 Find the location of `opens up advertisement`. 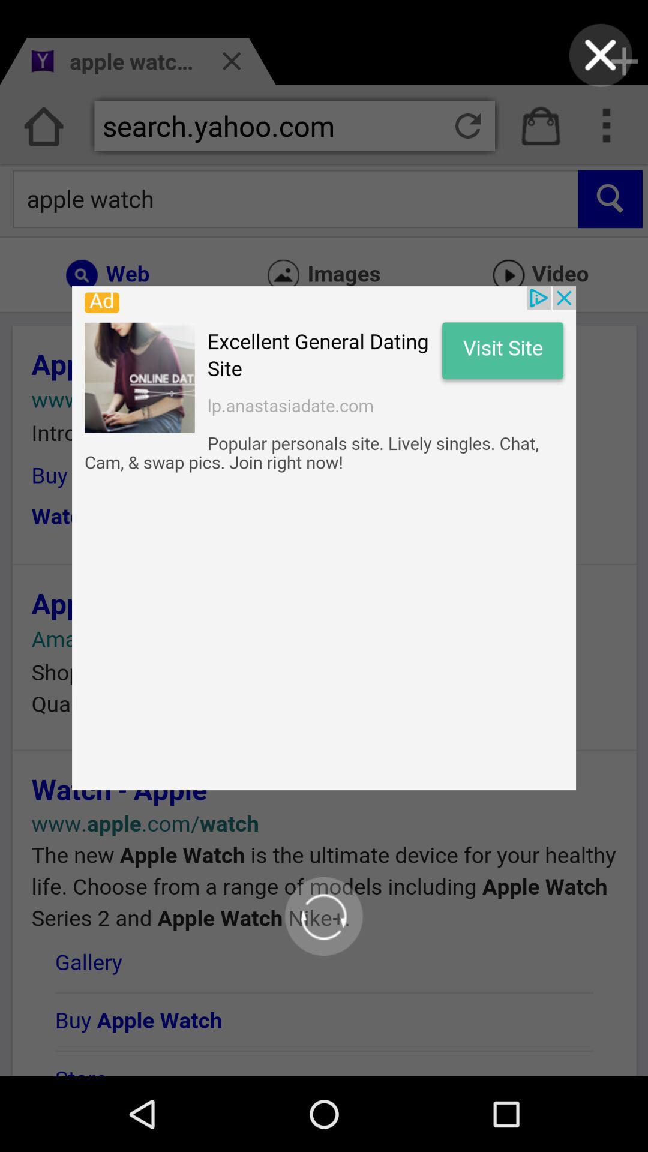

opens up advertisement is located at coordinates (324, 538).